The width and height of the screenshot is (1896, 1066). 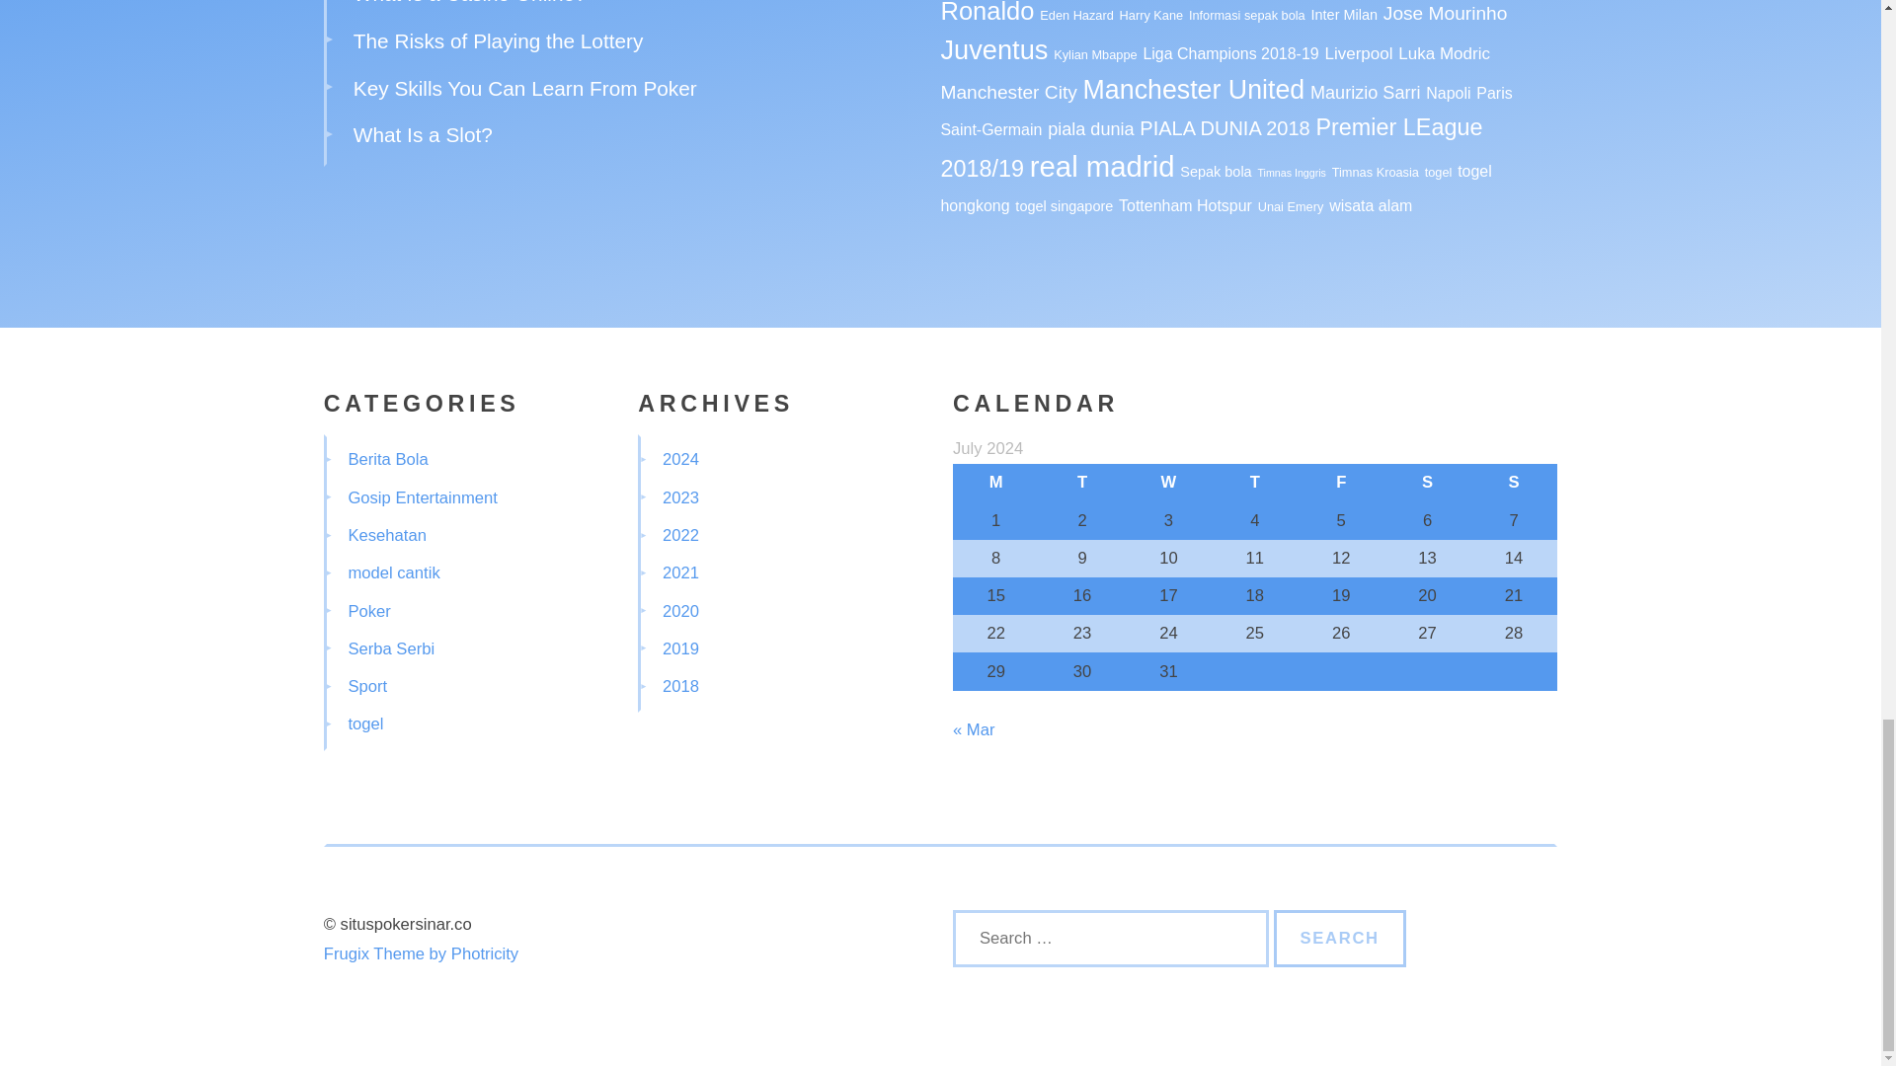 What do you see at coordinates (423, 134) in the screenshot?
I see `What Is a Slot?` at bounding box center [423, 134].